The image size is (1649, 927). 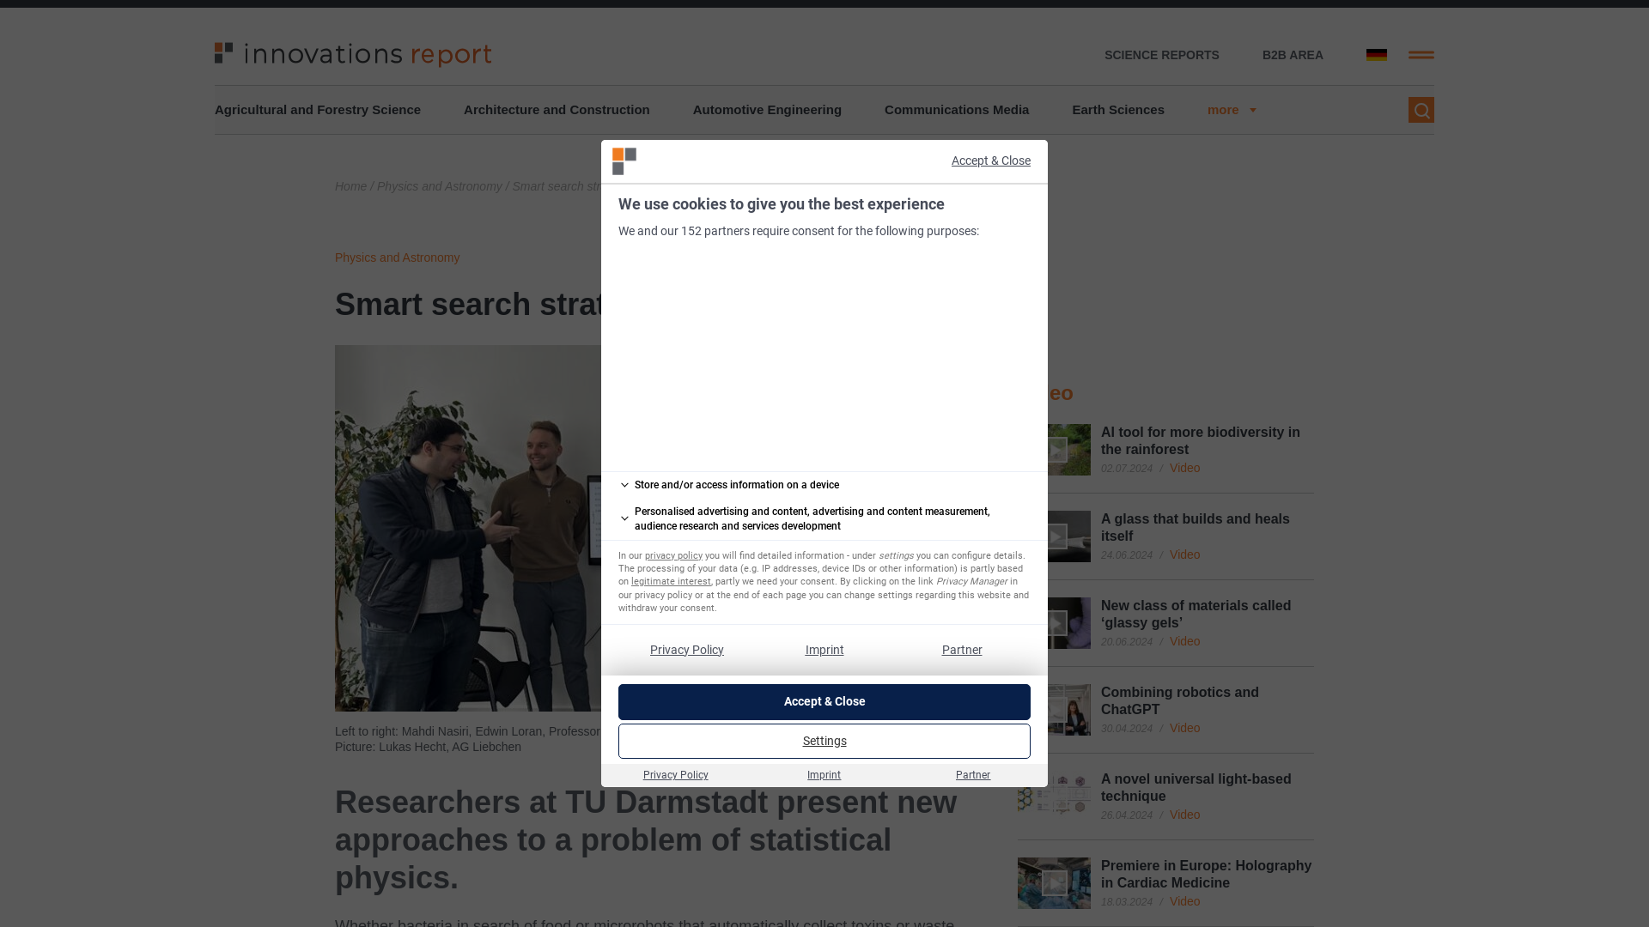 I want to click on Agricultural and Forestry Science, so click(x=317, y=110).